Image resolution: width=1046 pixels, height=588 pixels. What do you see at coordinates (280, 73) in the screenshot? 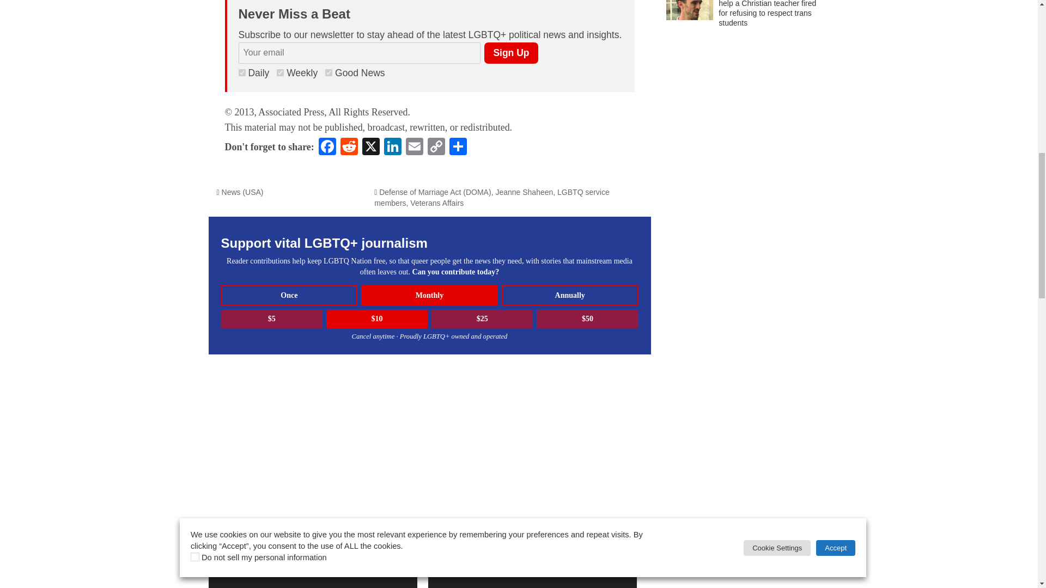
I see `1920884` at bounding box center [280, 73].